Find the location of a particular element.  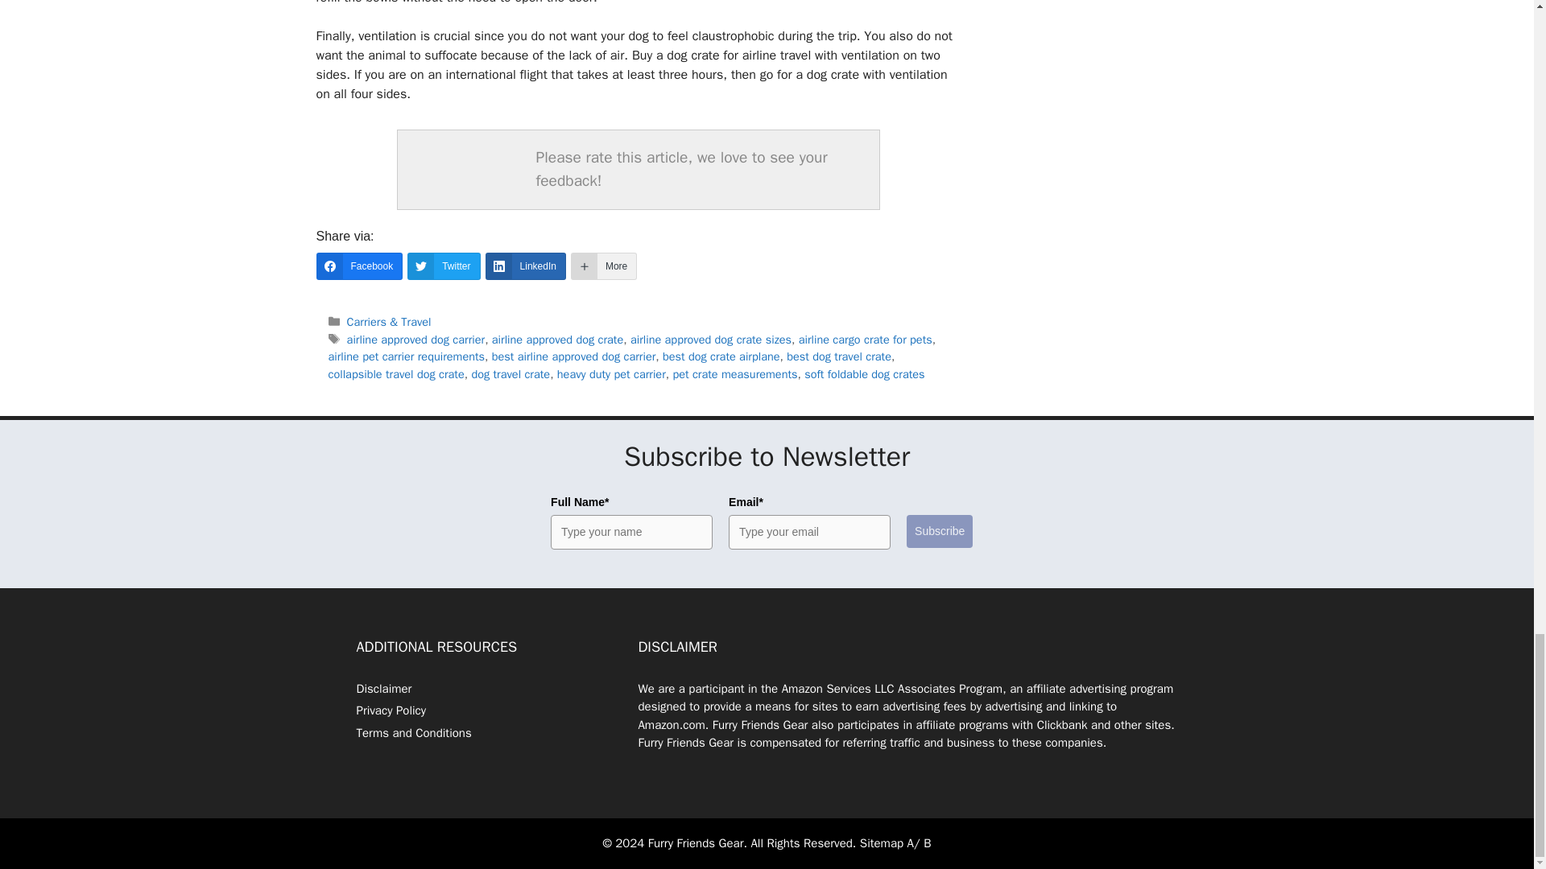

Twitter is located at coordinates (443, 266).